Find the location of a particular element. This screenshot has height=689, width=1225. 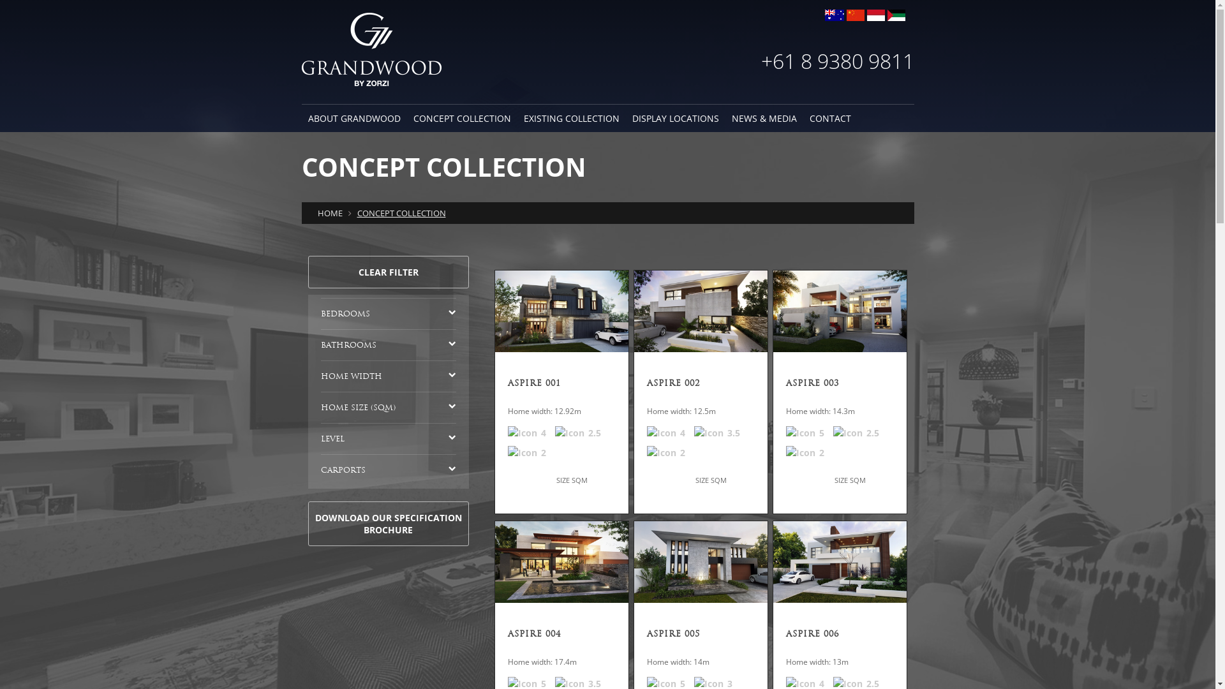

HOME is located at coordinates (332, 213).